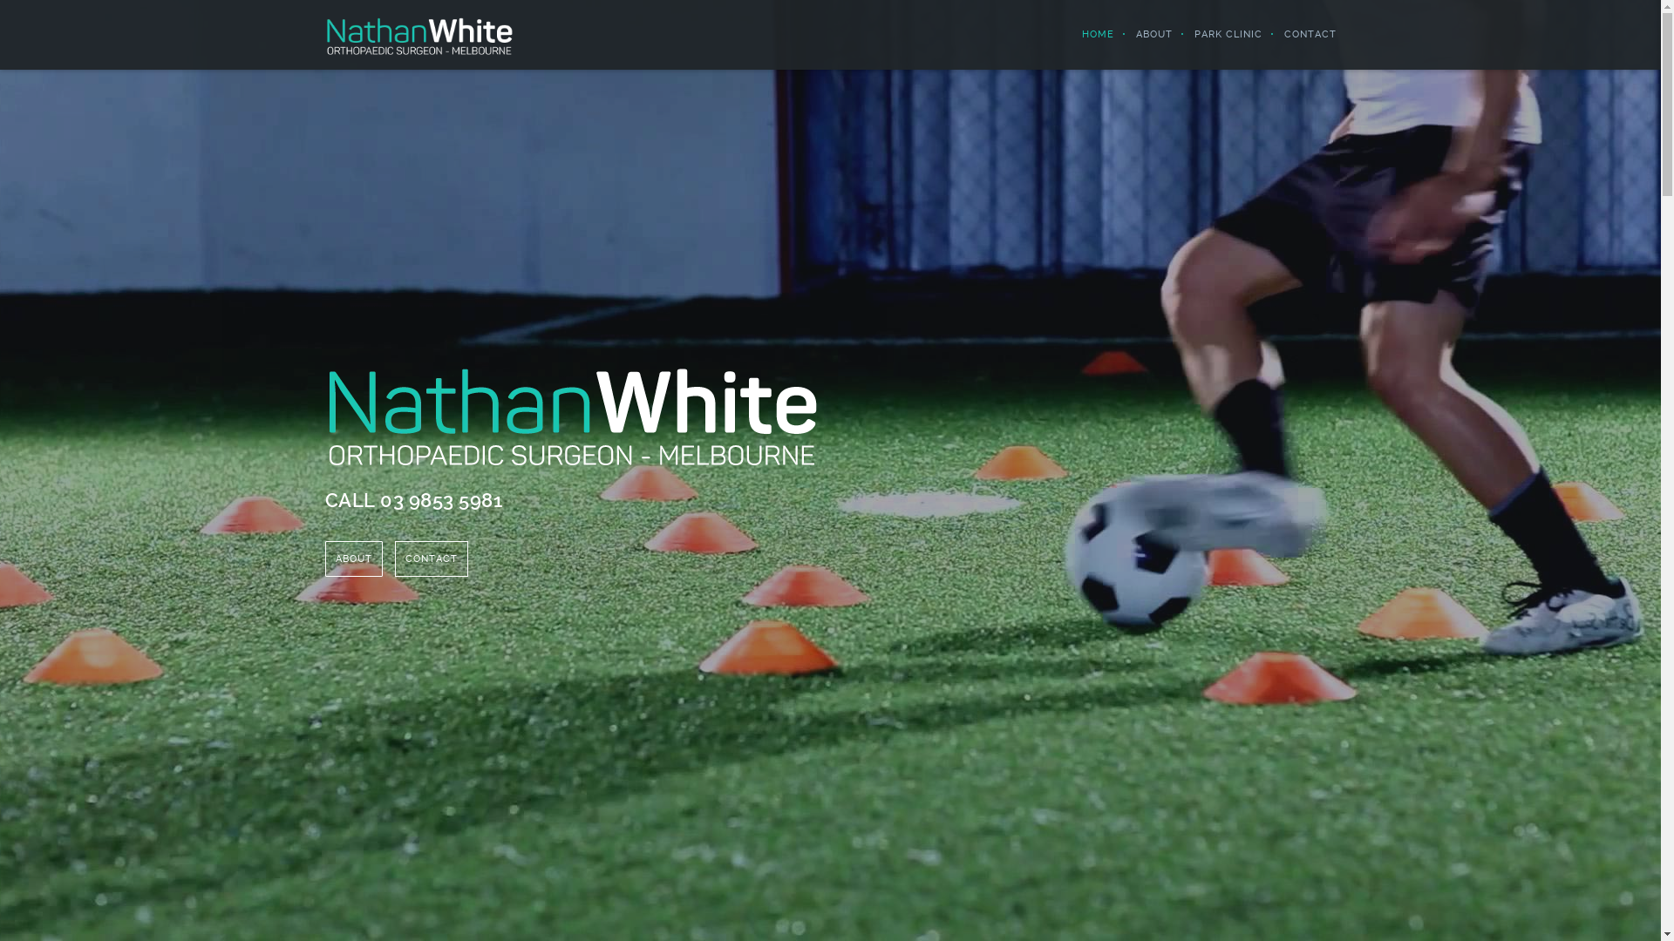  Describe the element at coordinates (353, 559) in the screenshot. I see `ABOUT` at that location.